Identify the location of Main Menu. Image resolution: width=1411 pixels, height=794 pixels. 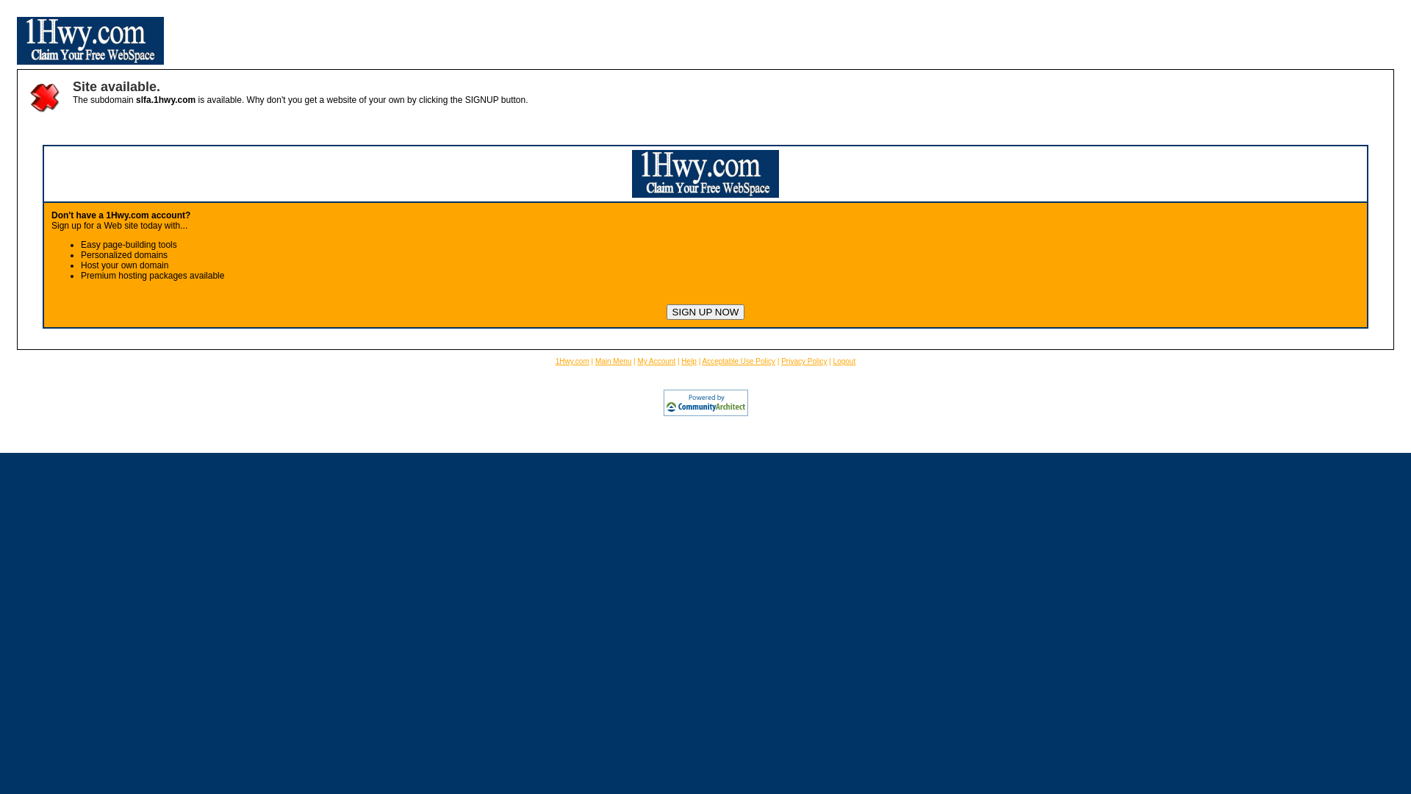
(613, 362).